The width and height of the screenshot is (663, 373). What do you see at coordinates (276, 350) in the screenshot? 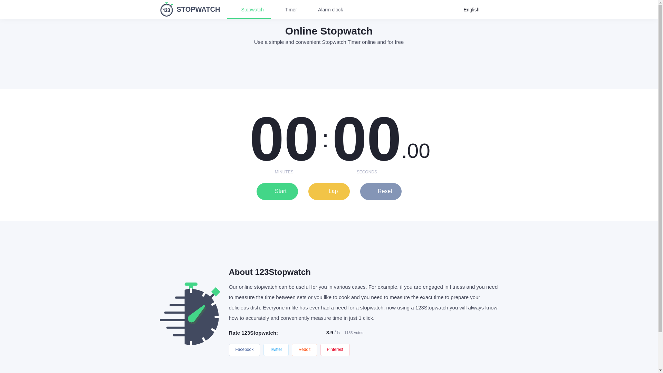
I see `Twitter` at bounding box center [276, 350].